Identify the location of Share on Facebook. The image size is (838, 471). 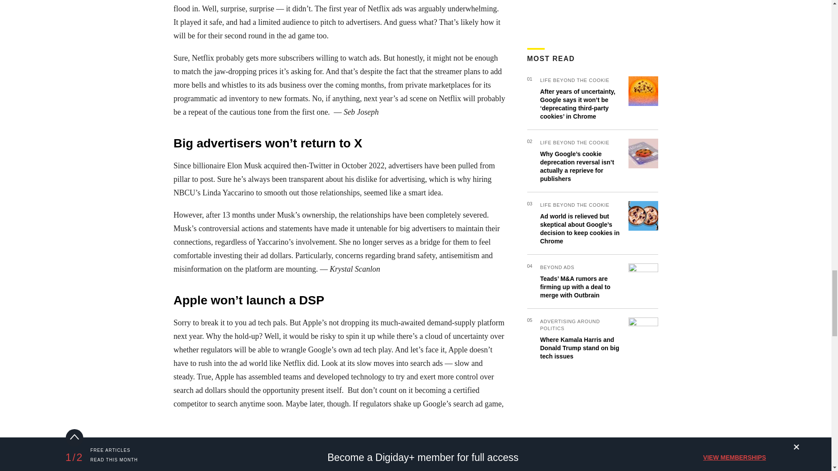
(182, 457).